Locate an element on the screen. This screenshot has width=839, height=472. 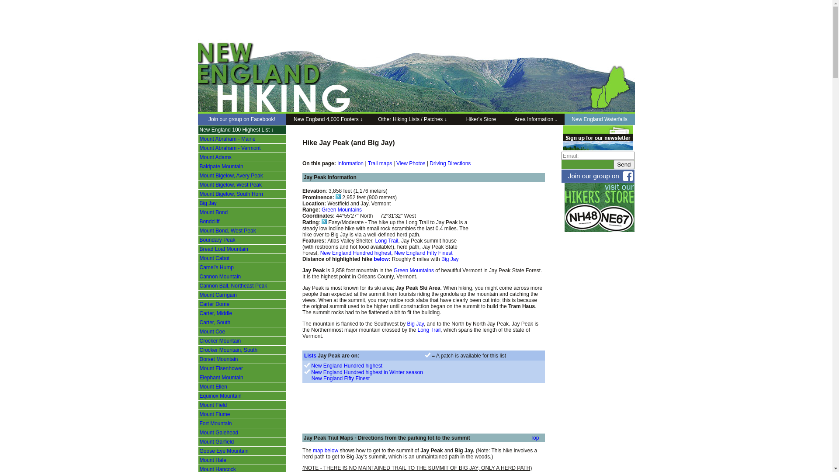
Join our group on Facebook! is located at coordinates (242, 119).